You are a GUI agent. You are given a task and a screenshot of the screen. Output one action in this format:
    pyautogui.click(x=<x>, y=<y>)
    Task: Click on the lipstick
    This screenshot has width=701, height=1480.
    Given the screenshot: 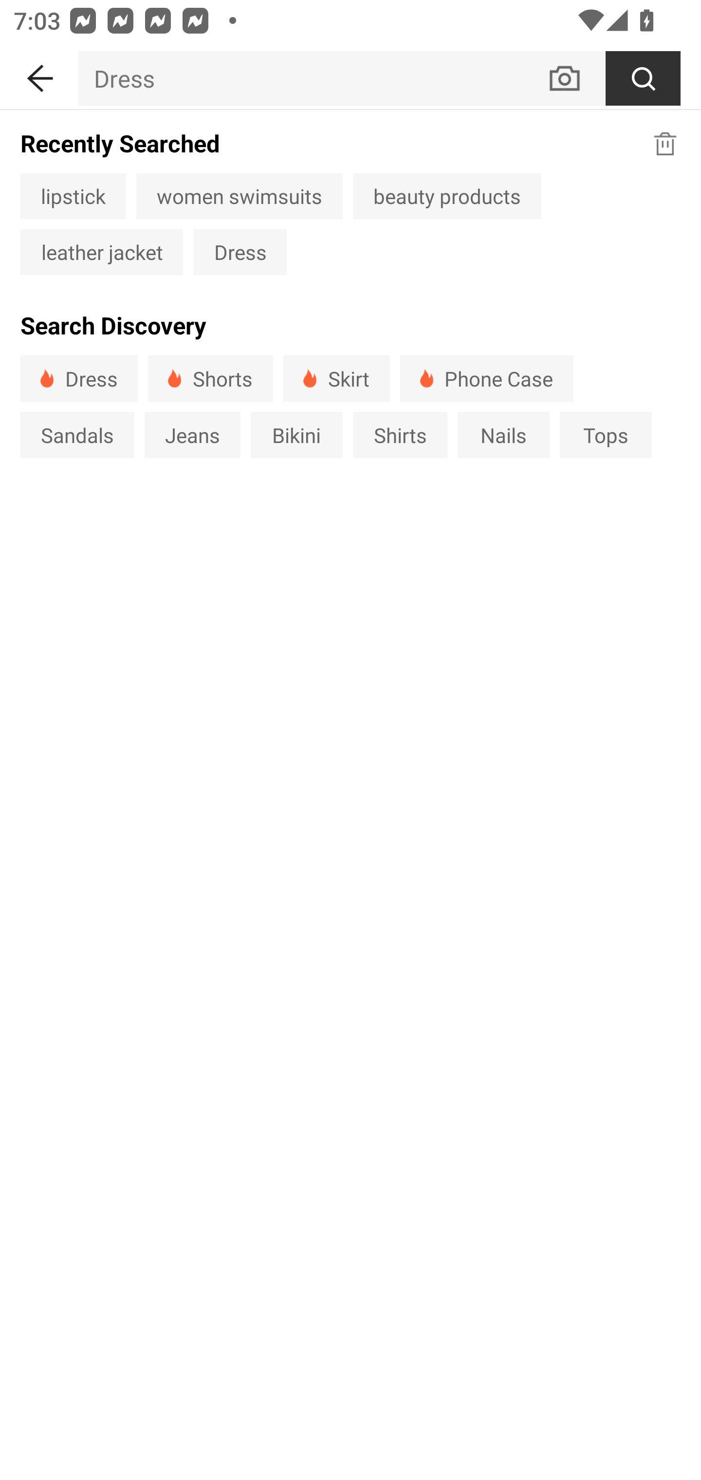 What is the action you would take?
    pyautogui.click(x=73, y=196)
    